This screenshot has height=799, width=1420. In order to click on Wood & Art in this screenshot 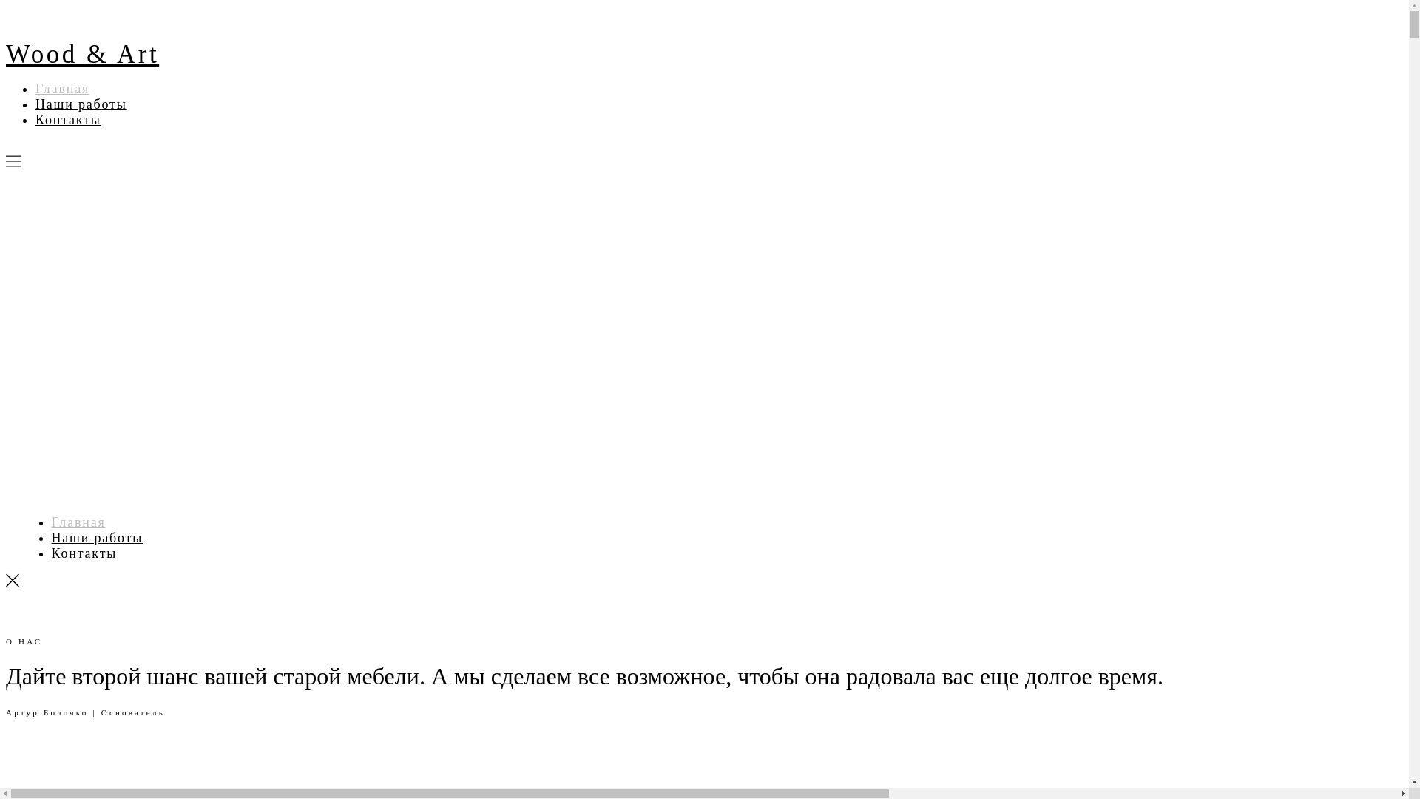, I will do `click(83, 55)`.